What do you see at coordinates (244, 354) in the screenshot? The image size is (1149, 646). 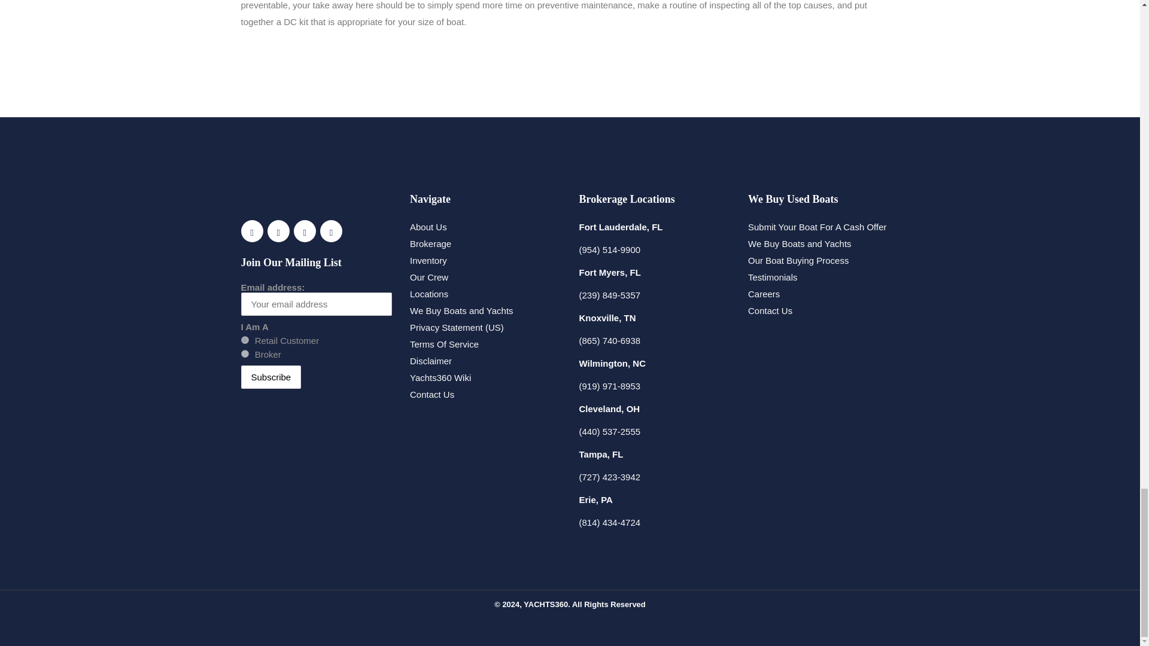 I see `489570a2d3` at bounding box center [244, 354].